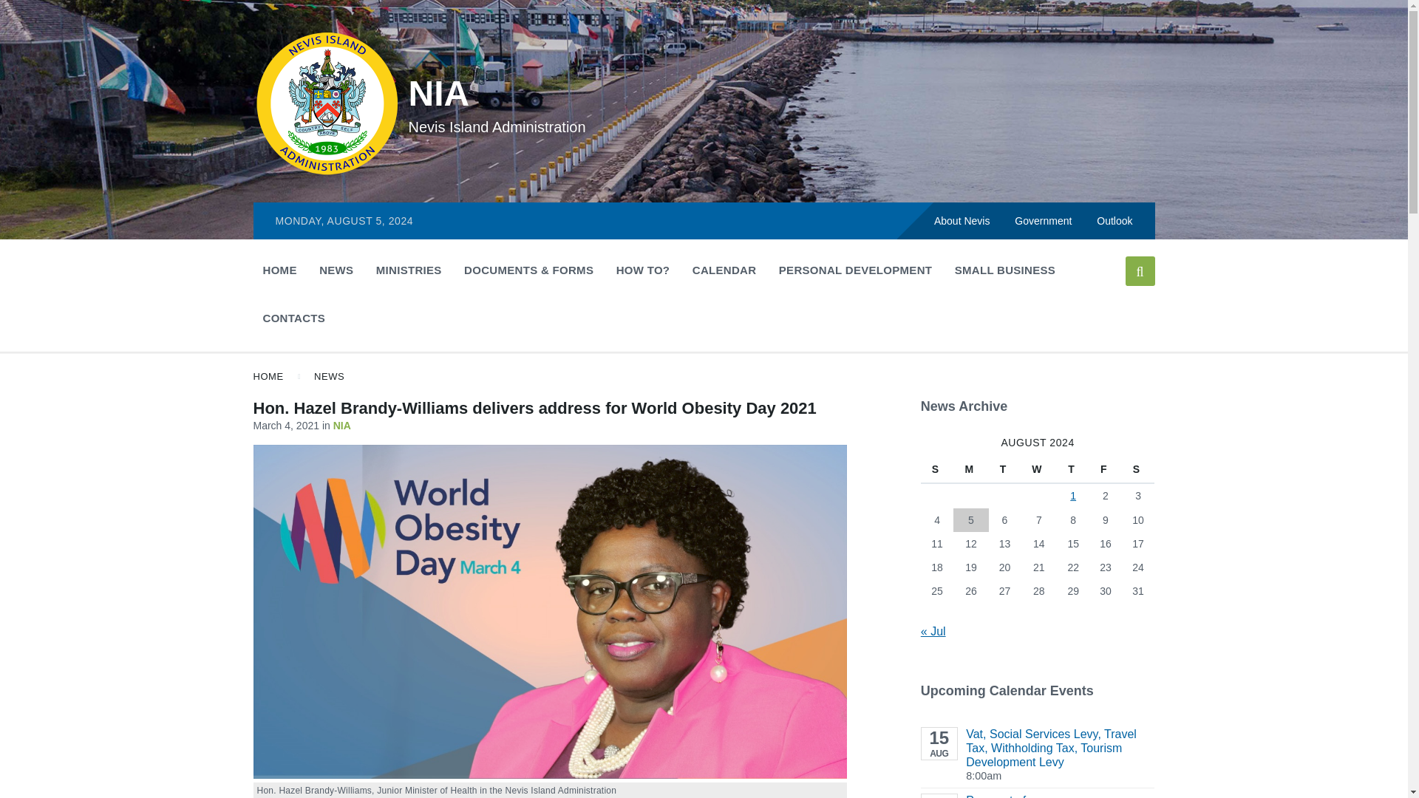  What do you see at coordinates (1106, 469) in the screenshot?
I see `Friday` at bounding box center [1106, 469].